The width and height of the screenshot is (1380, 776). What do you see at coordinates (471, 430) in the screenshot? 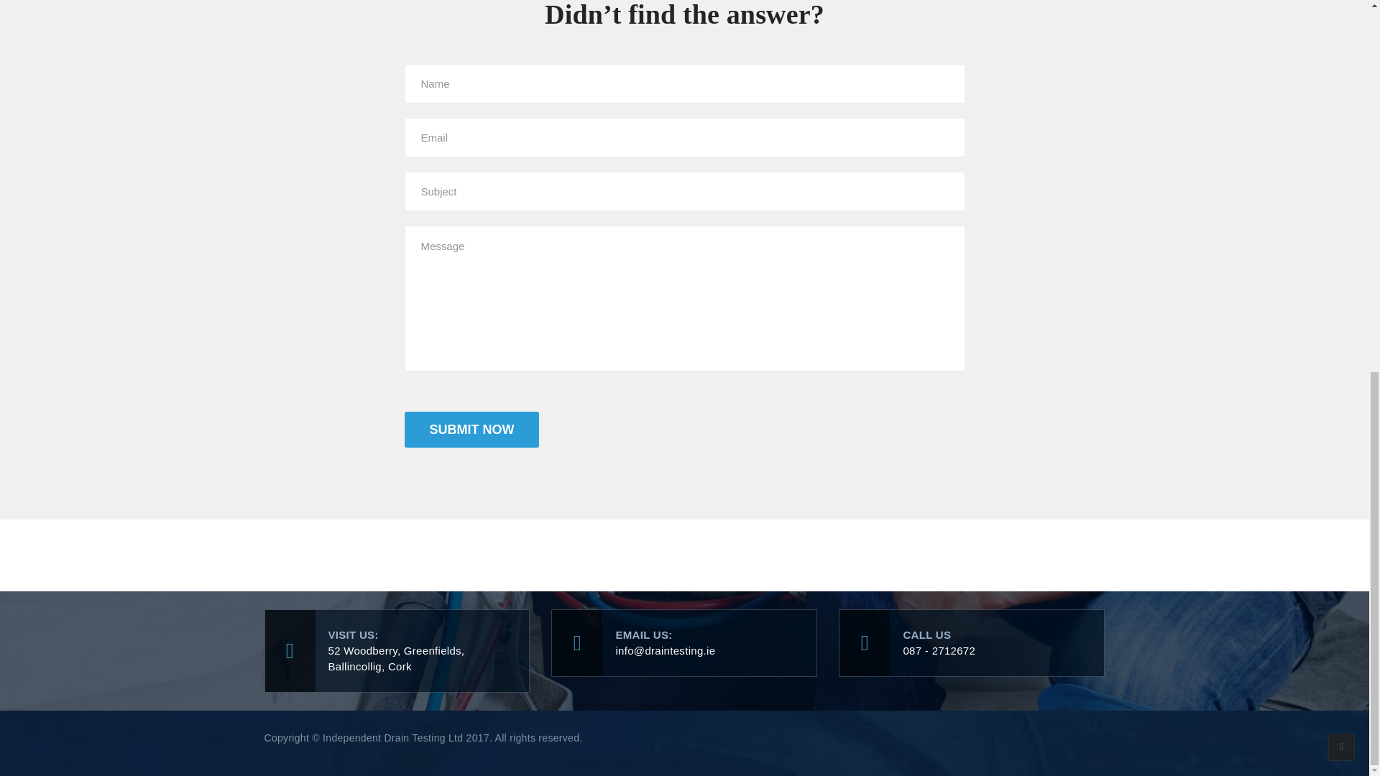
I see `Submit Now` at bounding box center [471, 430].